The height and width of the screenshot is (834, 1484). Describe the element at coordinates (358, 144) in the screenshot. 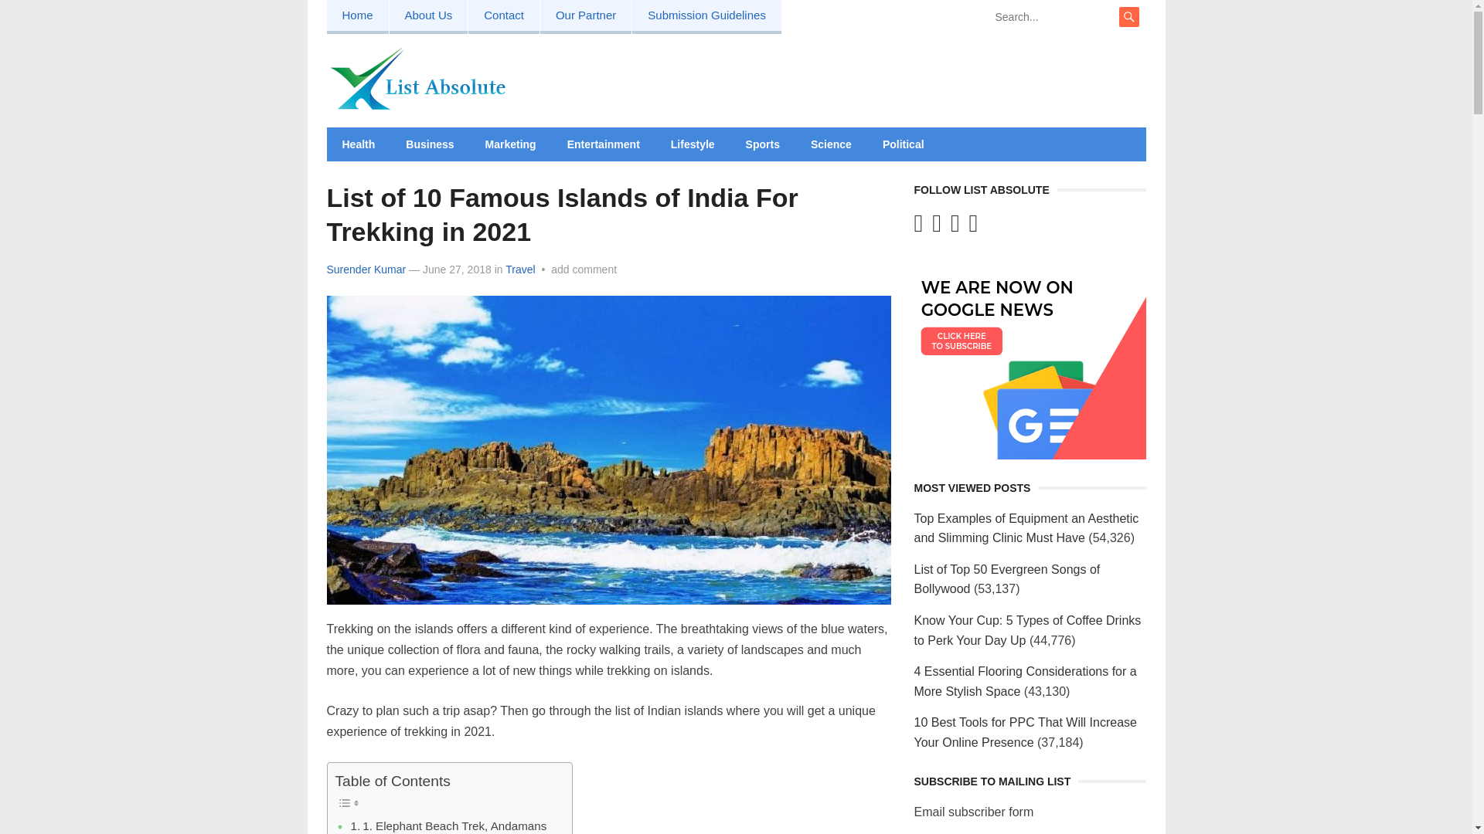

I see `Health` at that location.